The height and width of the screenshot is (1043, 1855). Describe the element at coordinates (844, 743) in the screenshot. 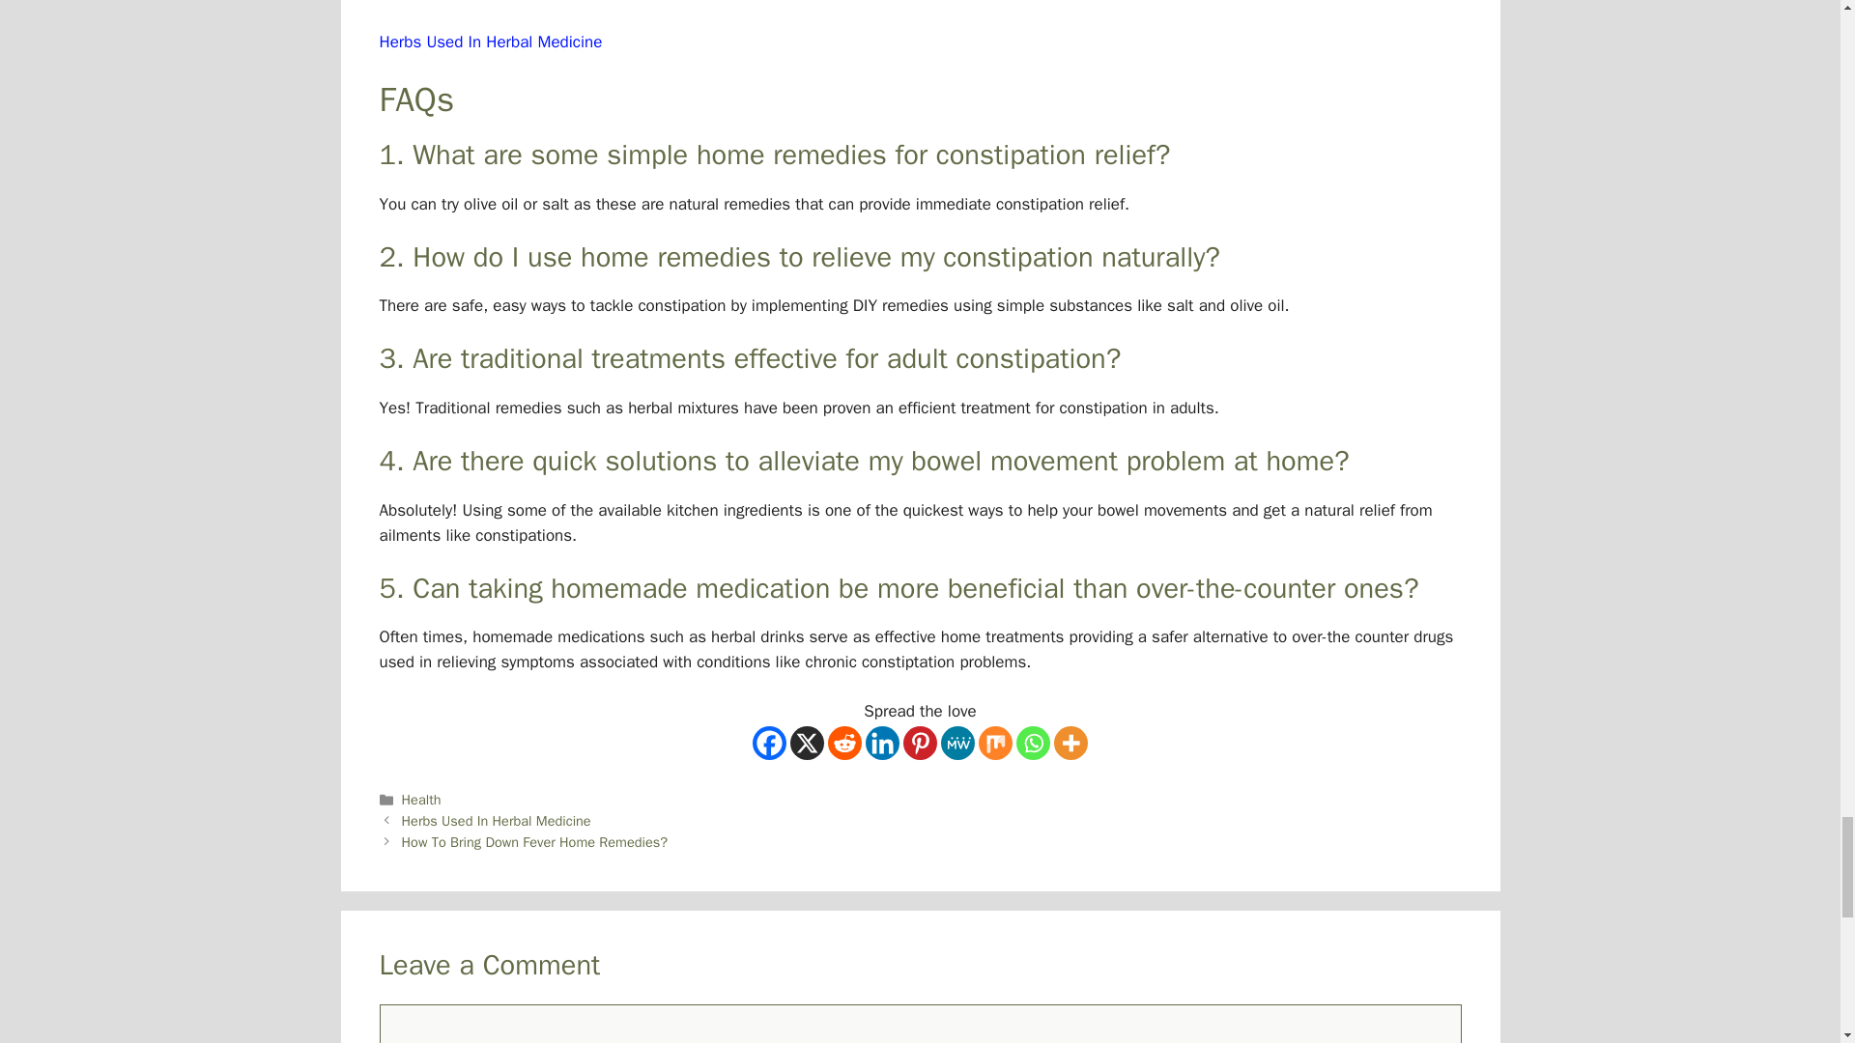

I see `Reddit` at that location.